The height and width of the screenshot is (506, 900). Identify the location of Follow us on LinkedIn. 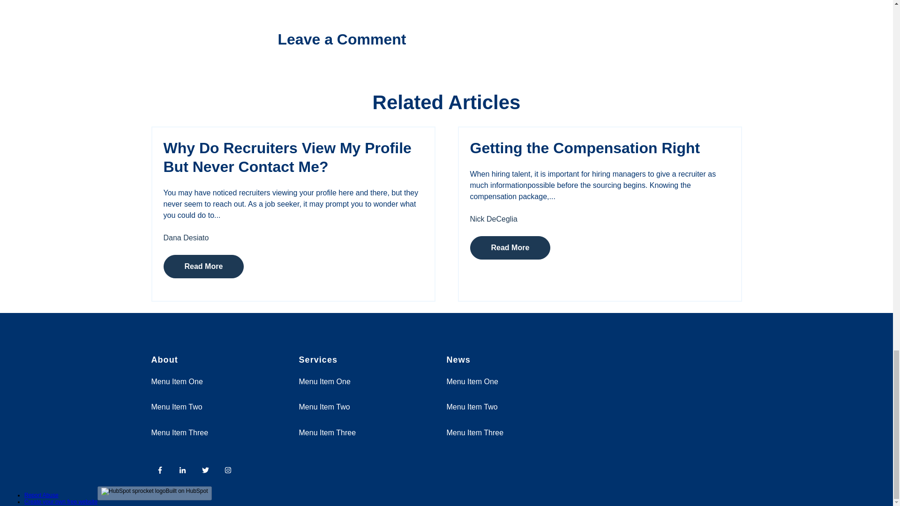
(183, 469).